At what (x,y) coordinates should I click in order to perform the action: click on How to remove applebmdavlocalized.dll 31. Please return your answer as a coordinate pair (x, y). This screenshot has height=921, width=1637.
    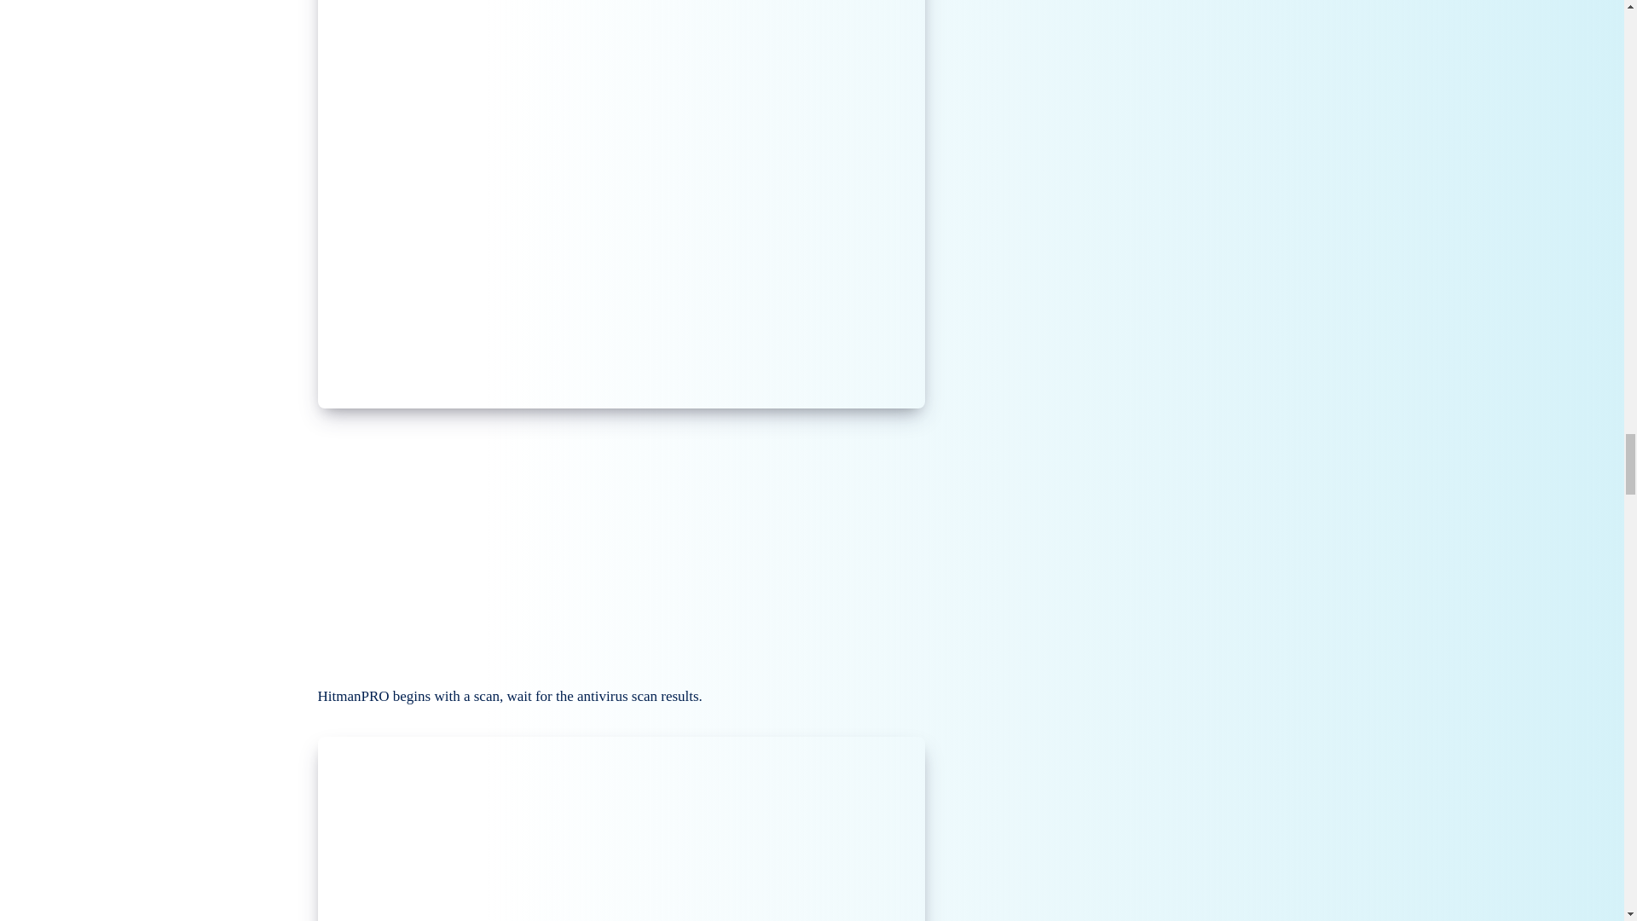
    Looking at the image, I should click on (621, 829).